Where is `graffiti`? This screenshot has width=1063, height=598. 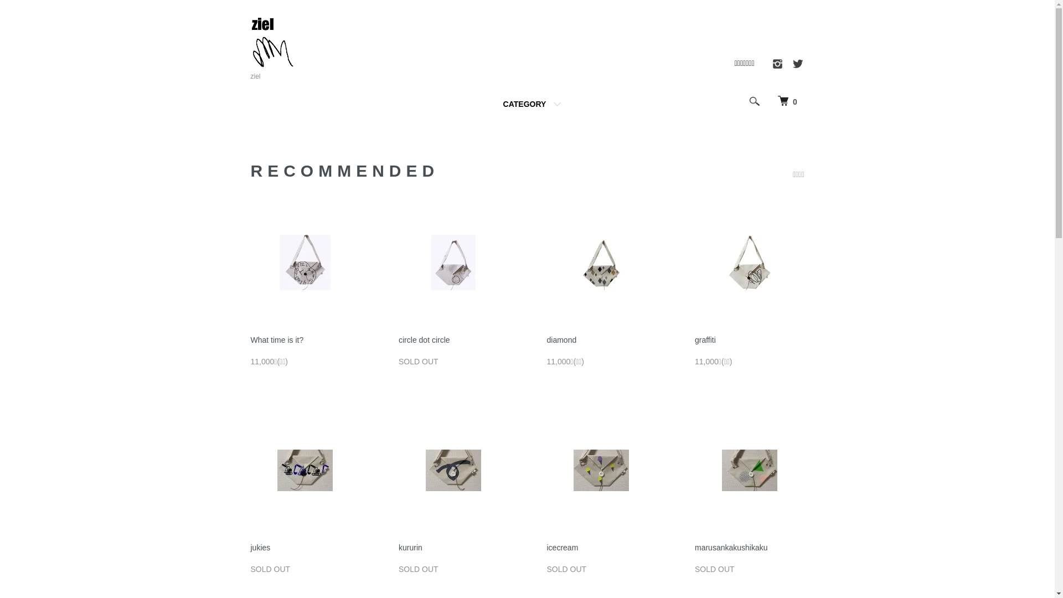
graffiti is located at coordinates (705, 340).